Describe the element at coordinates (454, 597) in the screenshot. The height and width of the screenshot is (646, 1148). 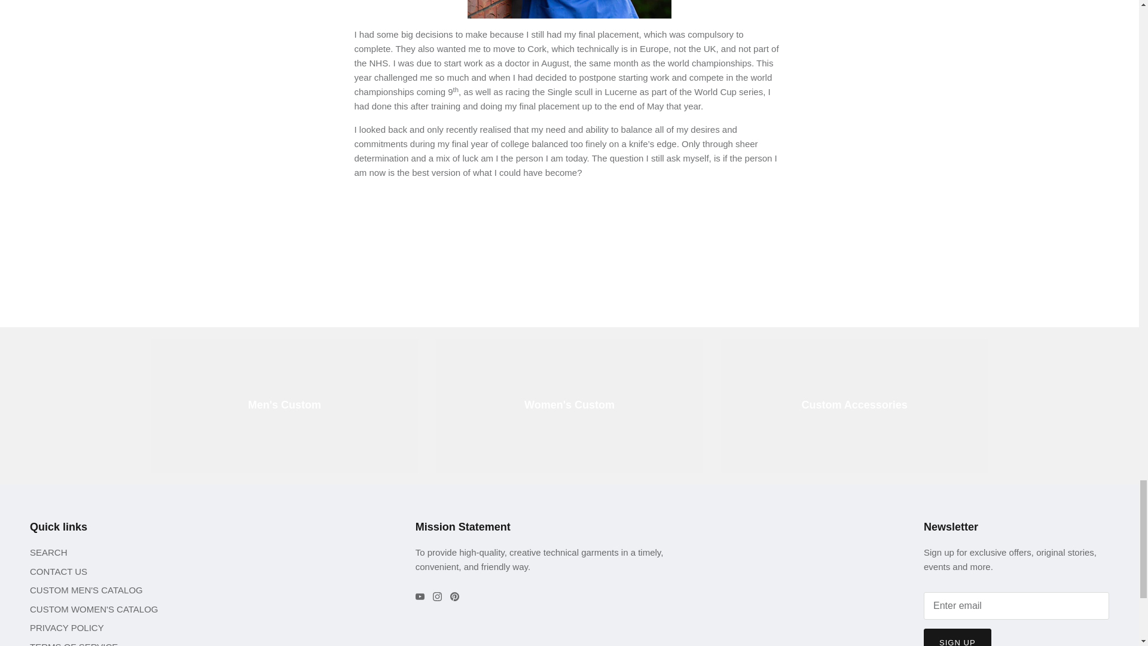
I see `Pinterest` at that location.